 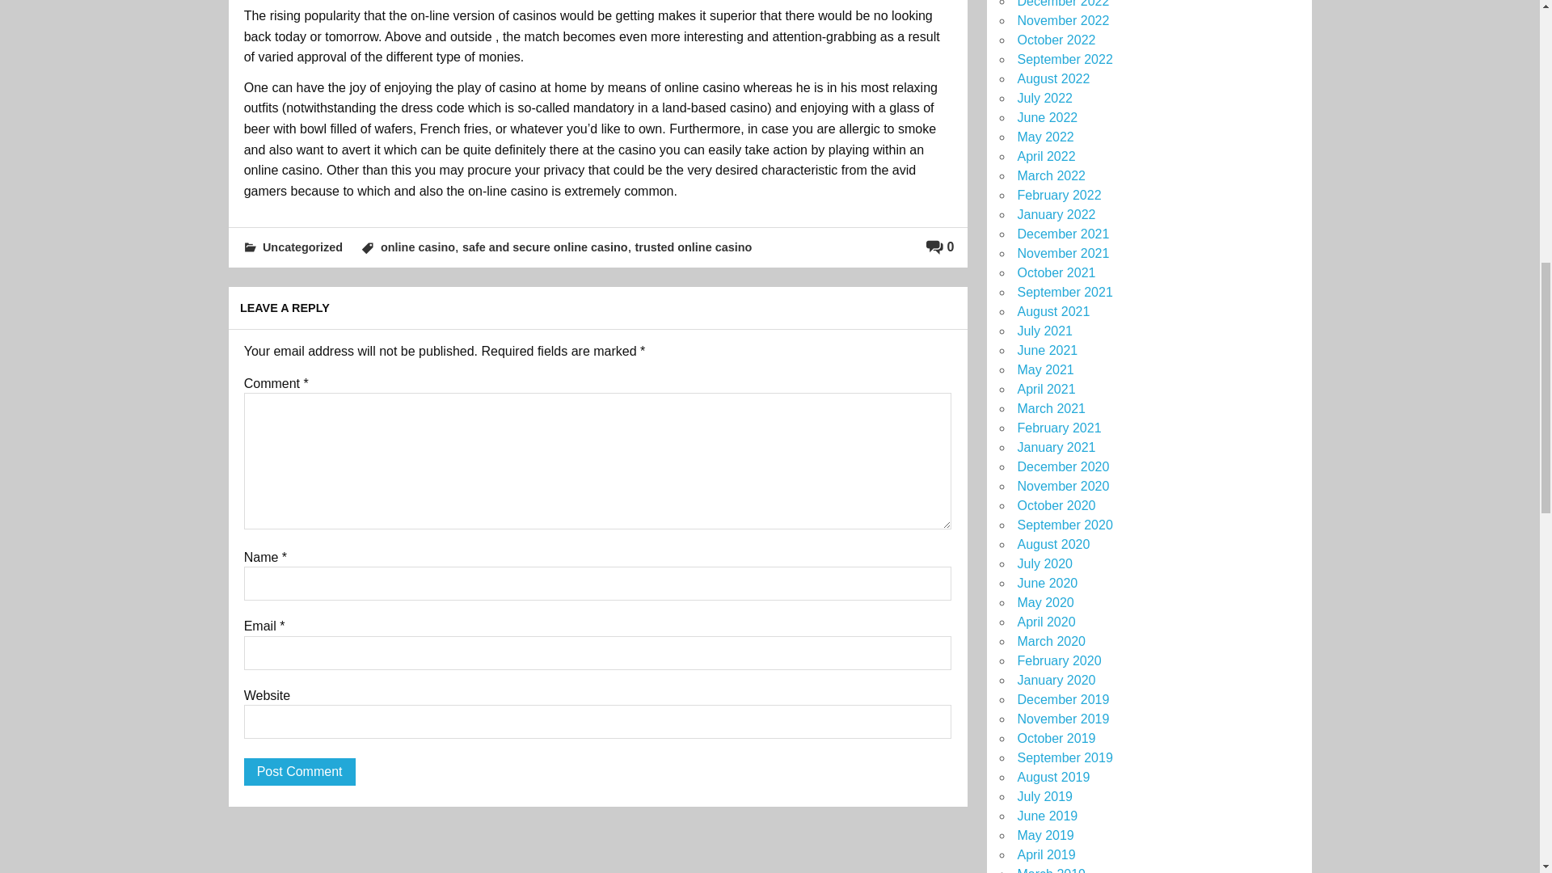 What do you see at coordinates (545, 247) in the screenshot?
I see `safe and secure online casino` at bounding box center [545, 247].